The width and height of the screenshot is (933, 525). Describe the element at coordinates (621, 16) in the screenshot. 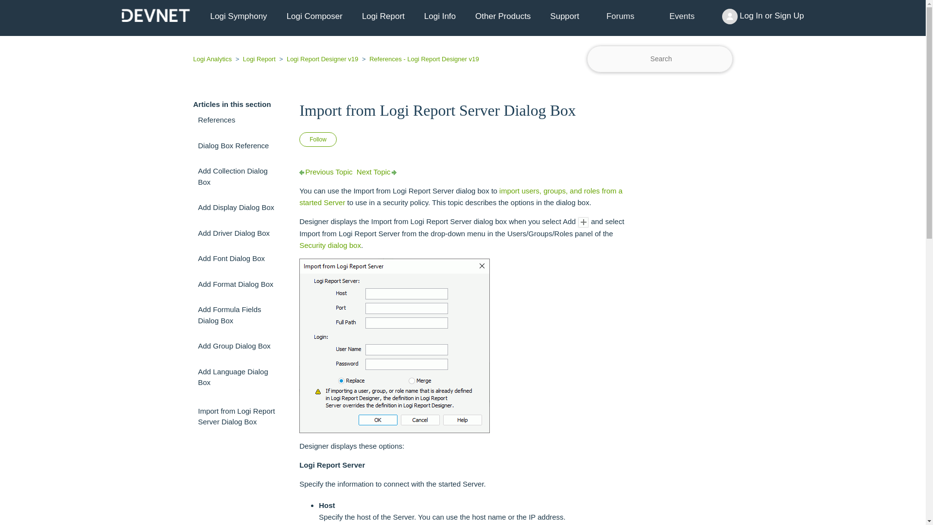

I see `Forums` at that location.